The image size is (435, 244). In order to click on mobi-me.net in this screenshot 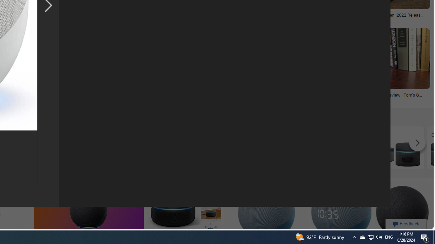, I will do `click(207, 100)`.